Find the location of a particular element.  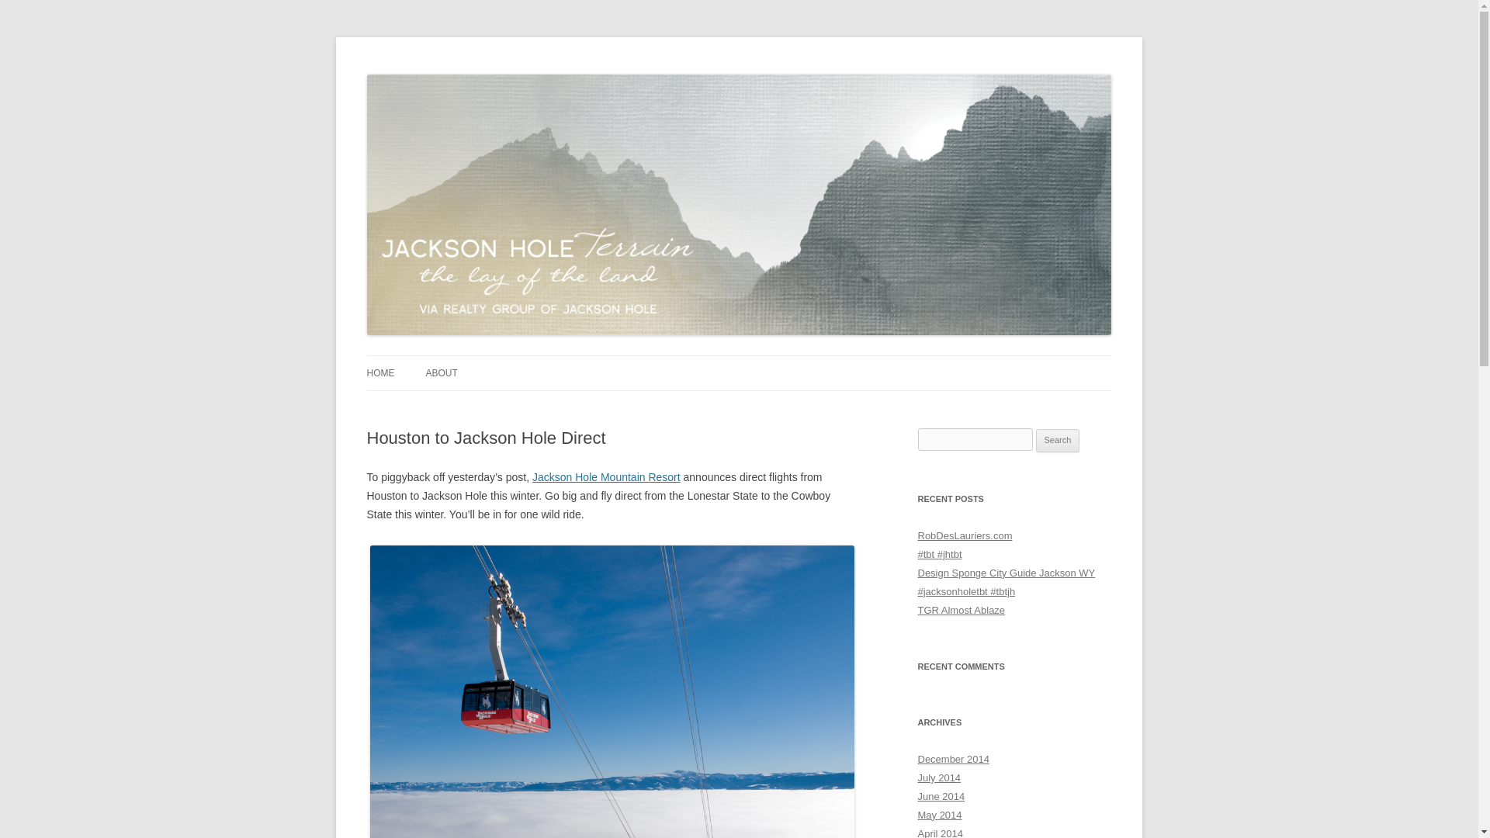

June 2014 is located at coordinates (941, 796).